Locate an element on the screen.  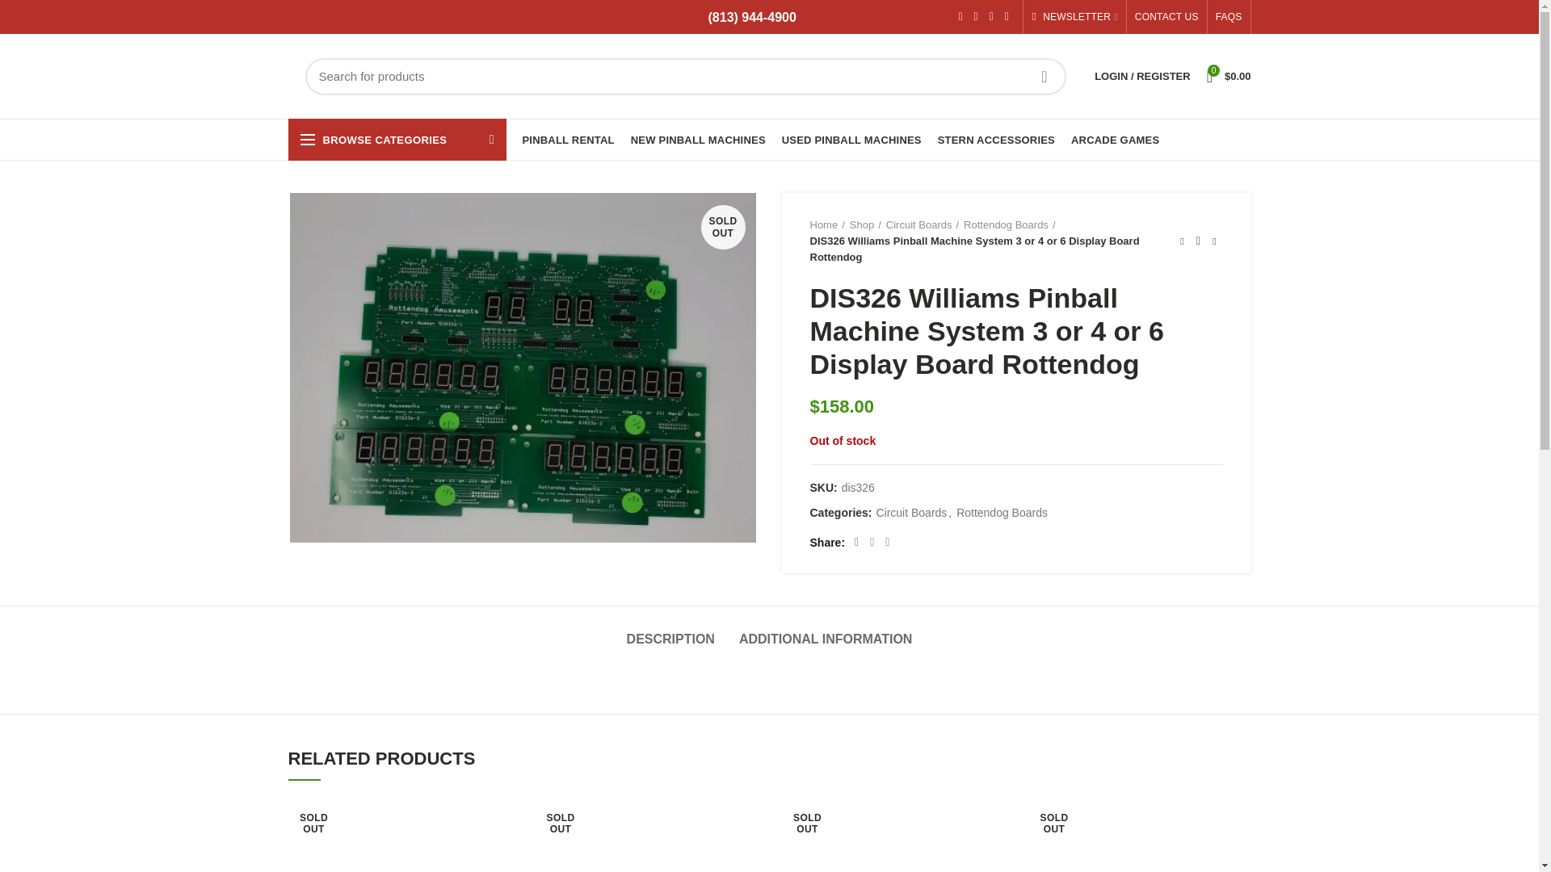
CONTACT US is located at coordinates (1166, 17).